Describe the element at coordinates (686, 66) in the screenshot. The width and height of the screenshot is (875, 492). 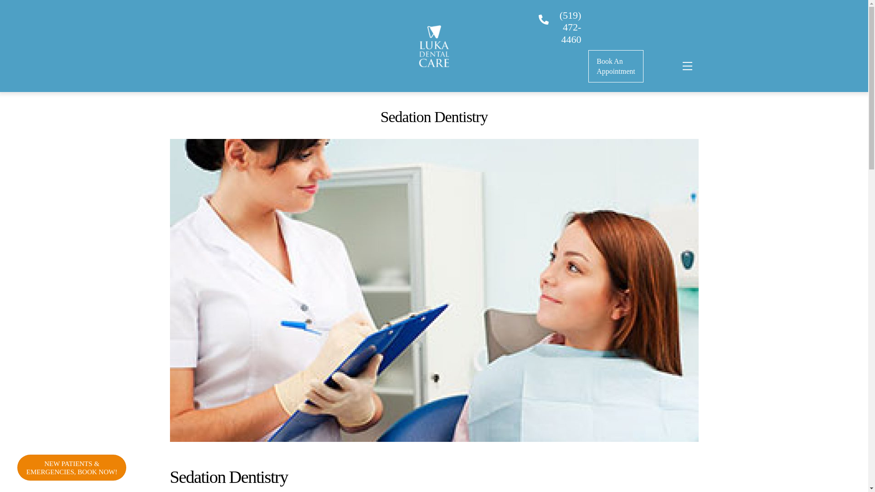
I see `Menu` at that location.